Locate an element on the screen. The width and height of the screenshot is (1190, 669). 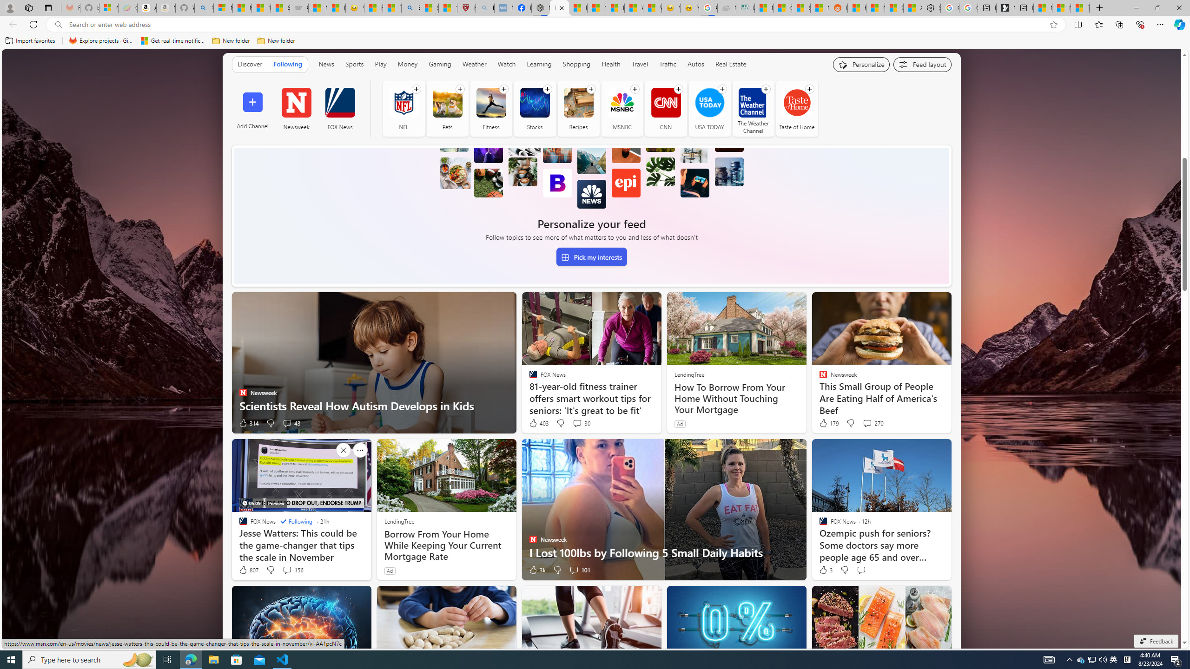
Autos is located at coordinates (696, 64).